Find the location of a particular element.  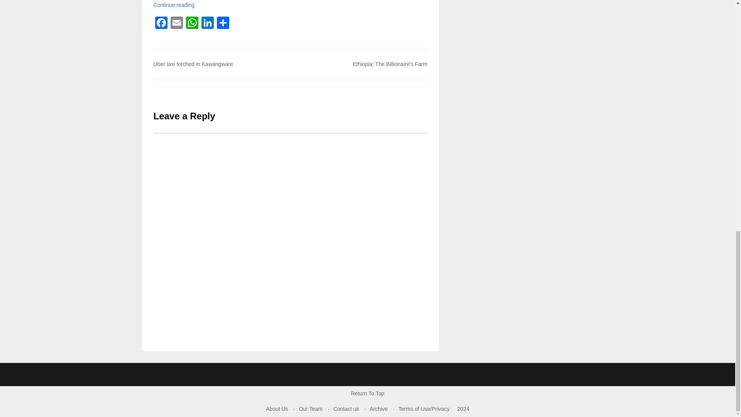

Email is located at coordinates (177, 24).